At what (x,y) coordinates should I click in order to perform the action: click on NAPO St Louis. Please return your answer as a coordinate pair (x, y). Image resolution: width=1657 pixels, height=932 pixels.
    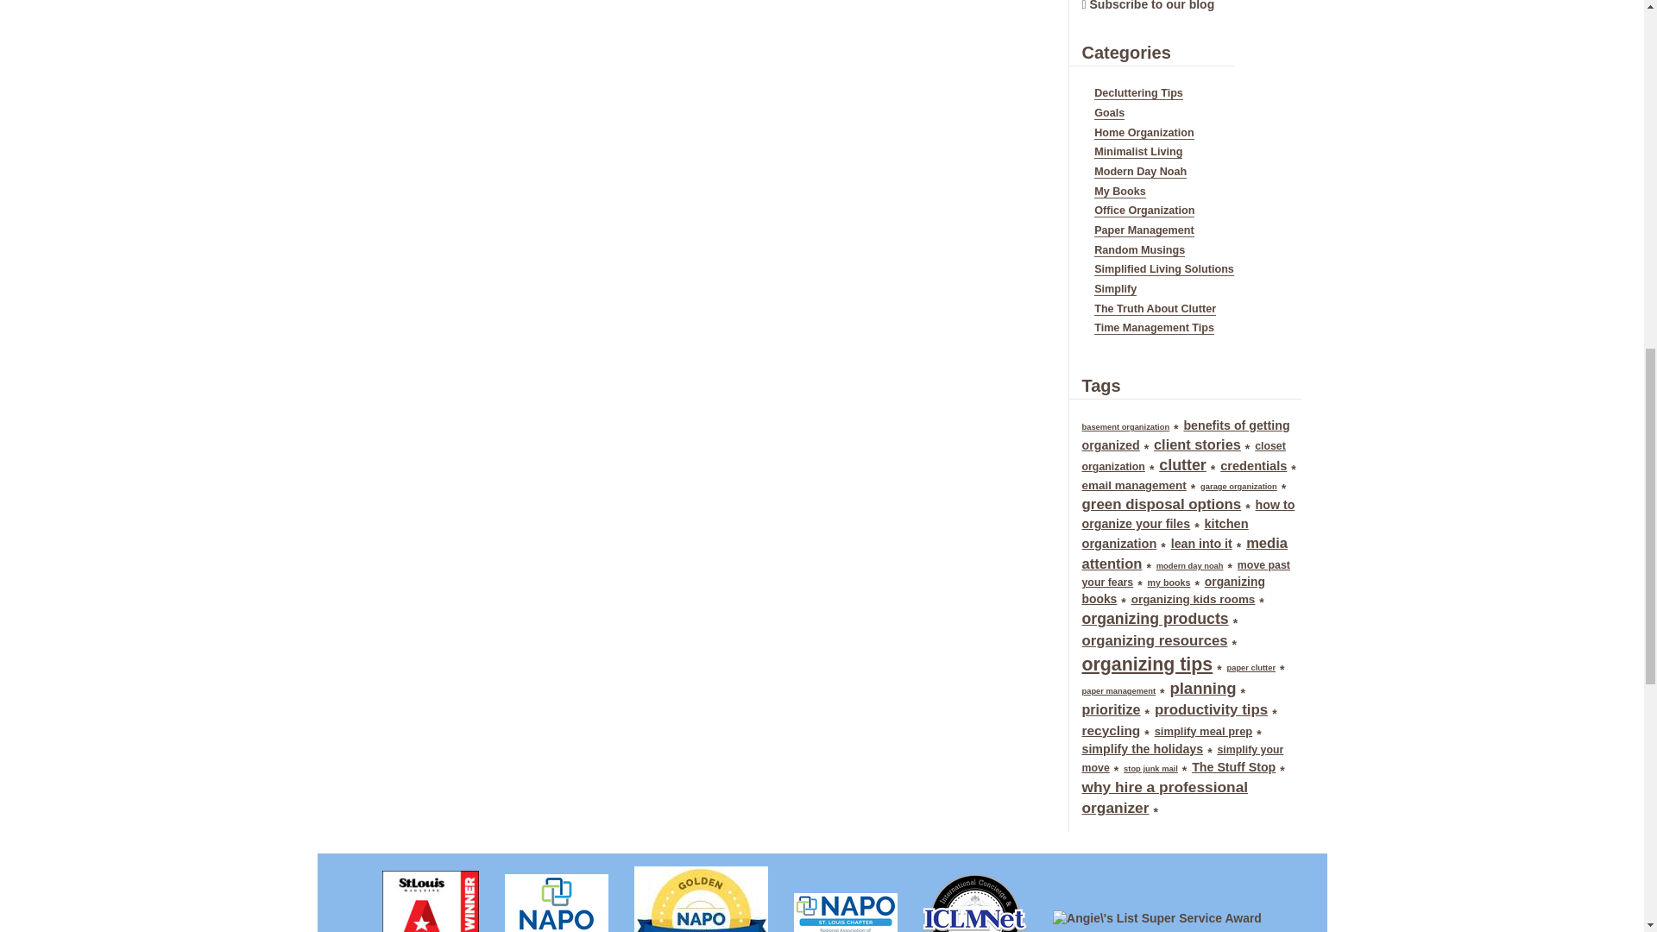
    Looking at the image, I should click on (845, 906).